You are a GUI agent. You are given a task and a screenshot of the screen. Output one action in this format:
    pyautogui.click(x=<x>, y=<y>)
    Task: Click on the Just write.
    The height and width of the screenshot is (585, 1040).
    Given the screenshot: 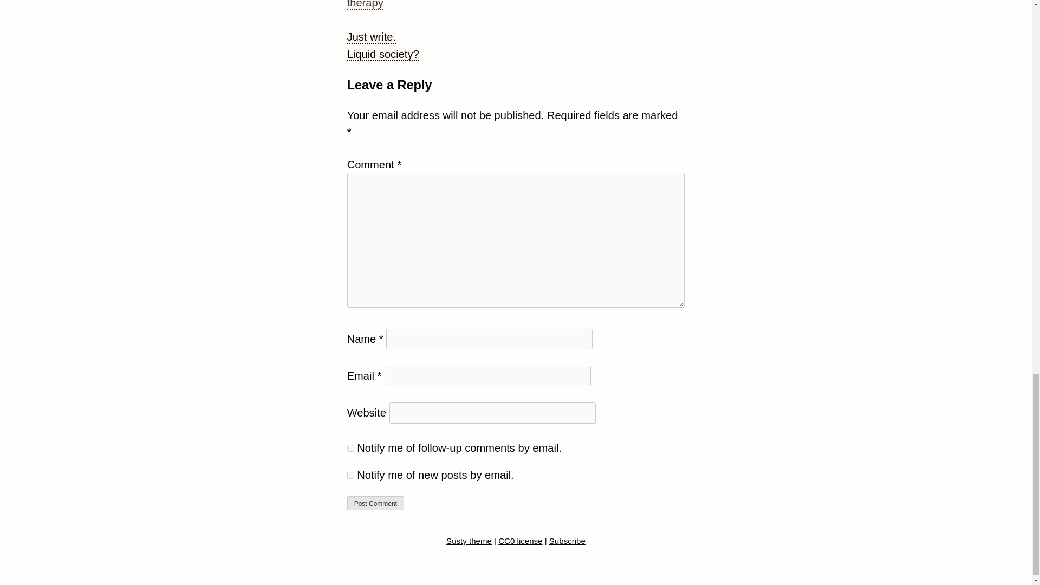 What is the action you would take?
    pyautogui.click(x=372, y=37)
    